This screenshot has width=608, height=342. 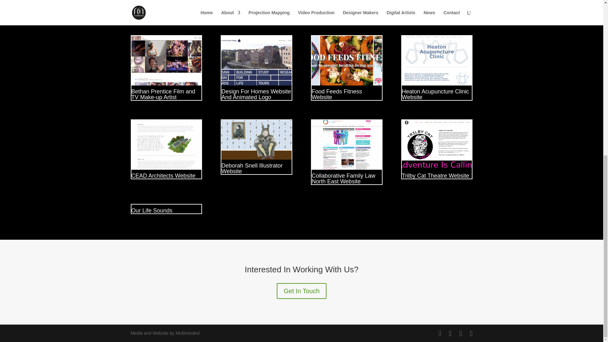 What do you see at coordinates (252, 168) in the screenshot?
I see `Deborah Snell Illustrator Website` at bounding box center [252, 168].